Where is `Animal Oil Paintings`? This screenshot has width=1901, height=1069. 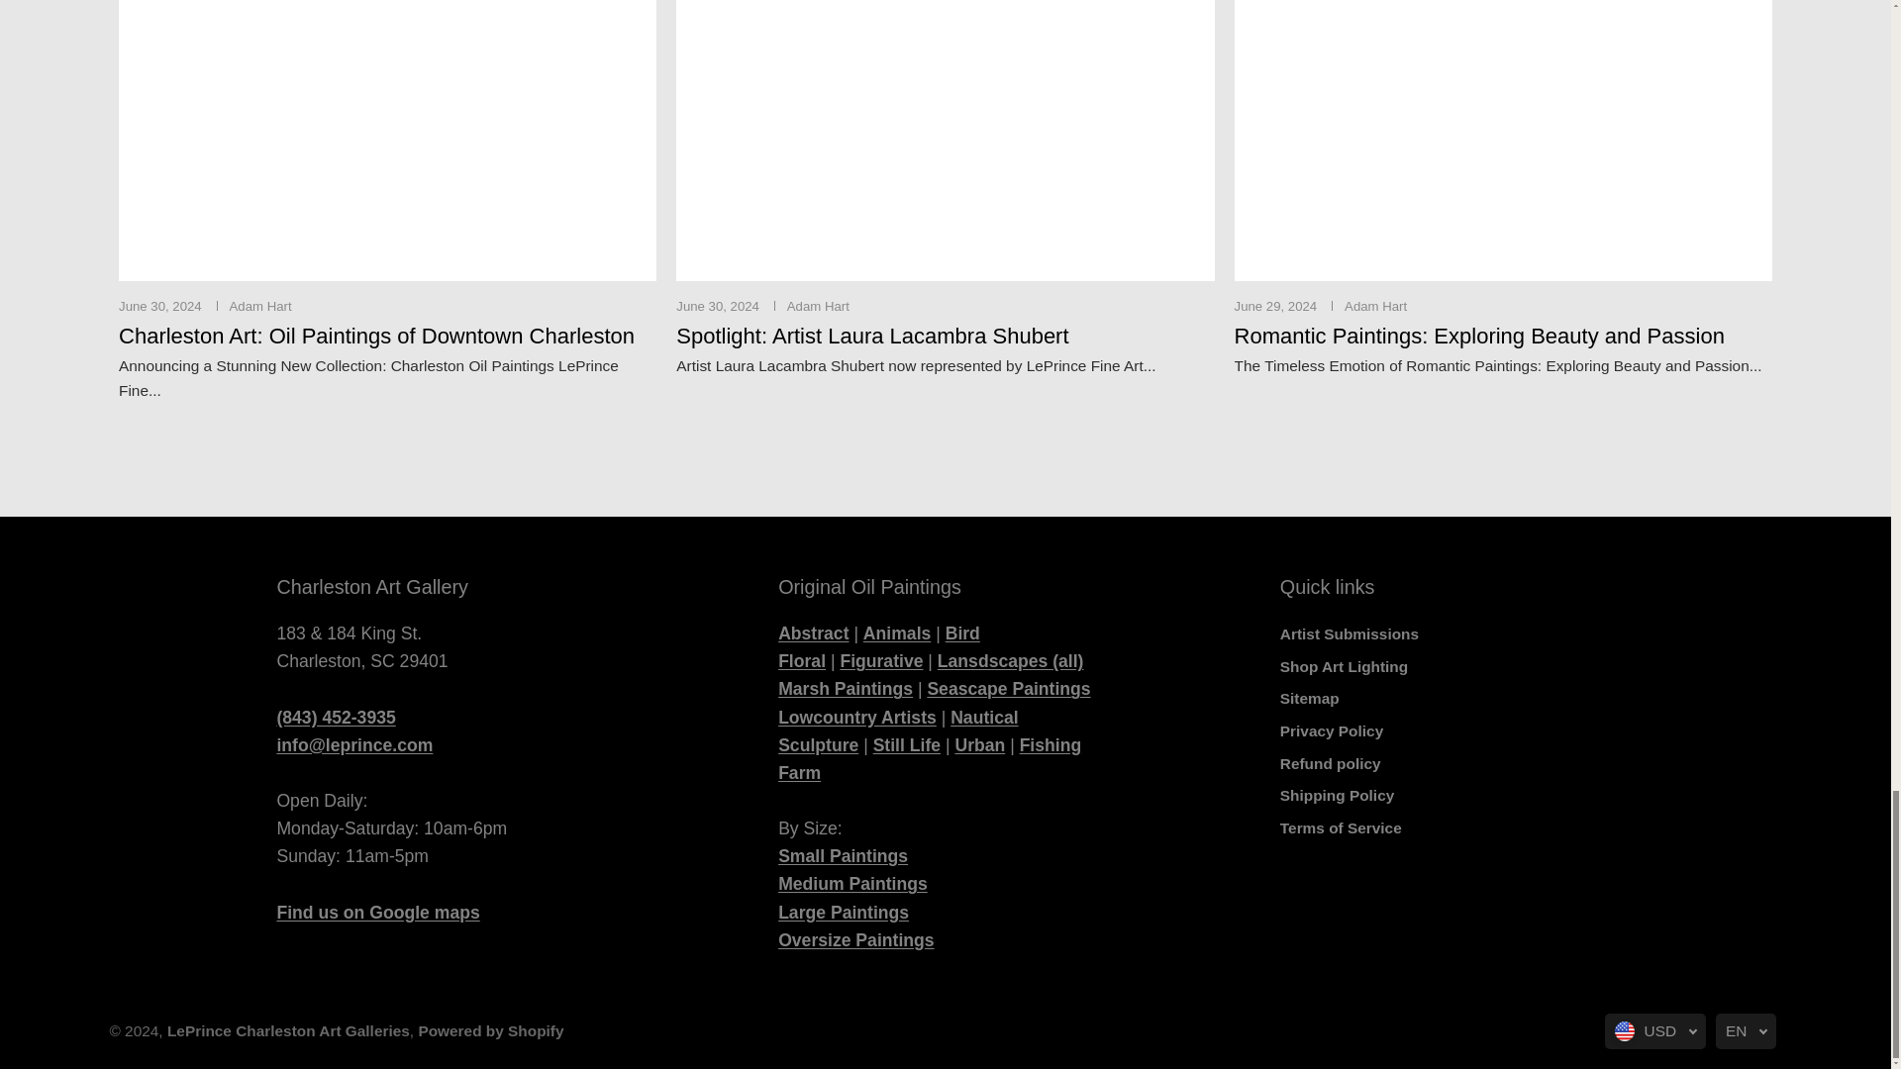 Animal Oil Paintings is located at coordinates (897, 633).